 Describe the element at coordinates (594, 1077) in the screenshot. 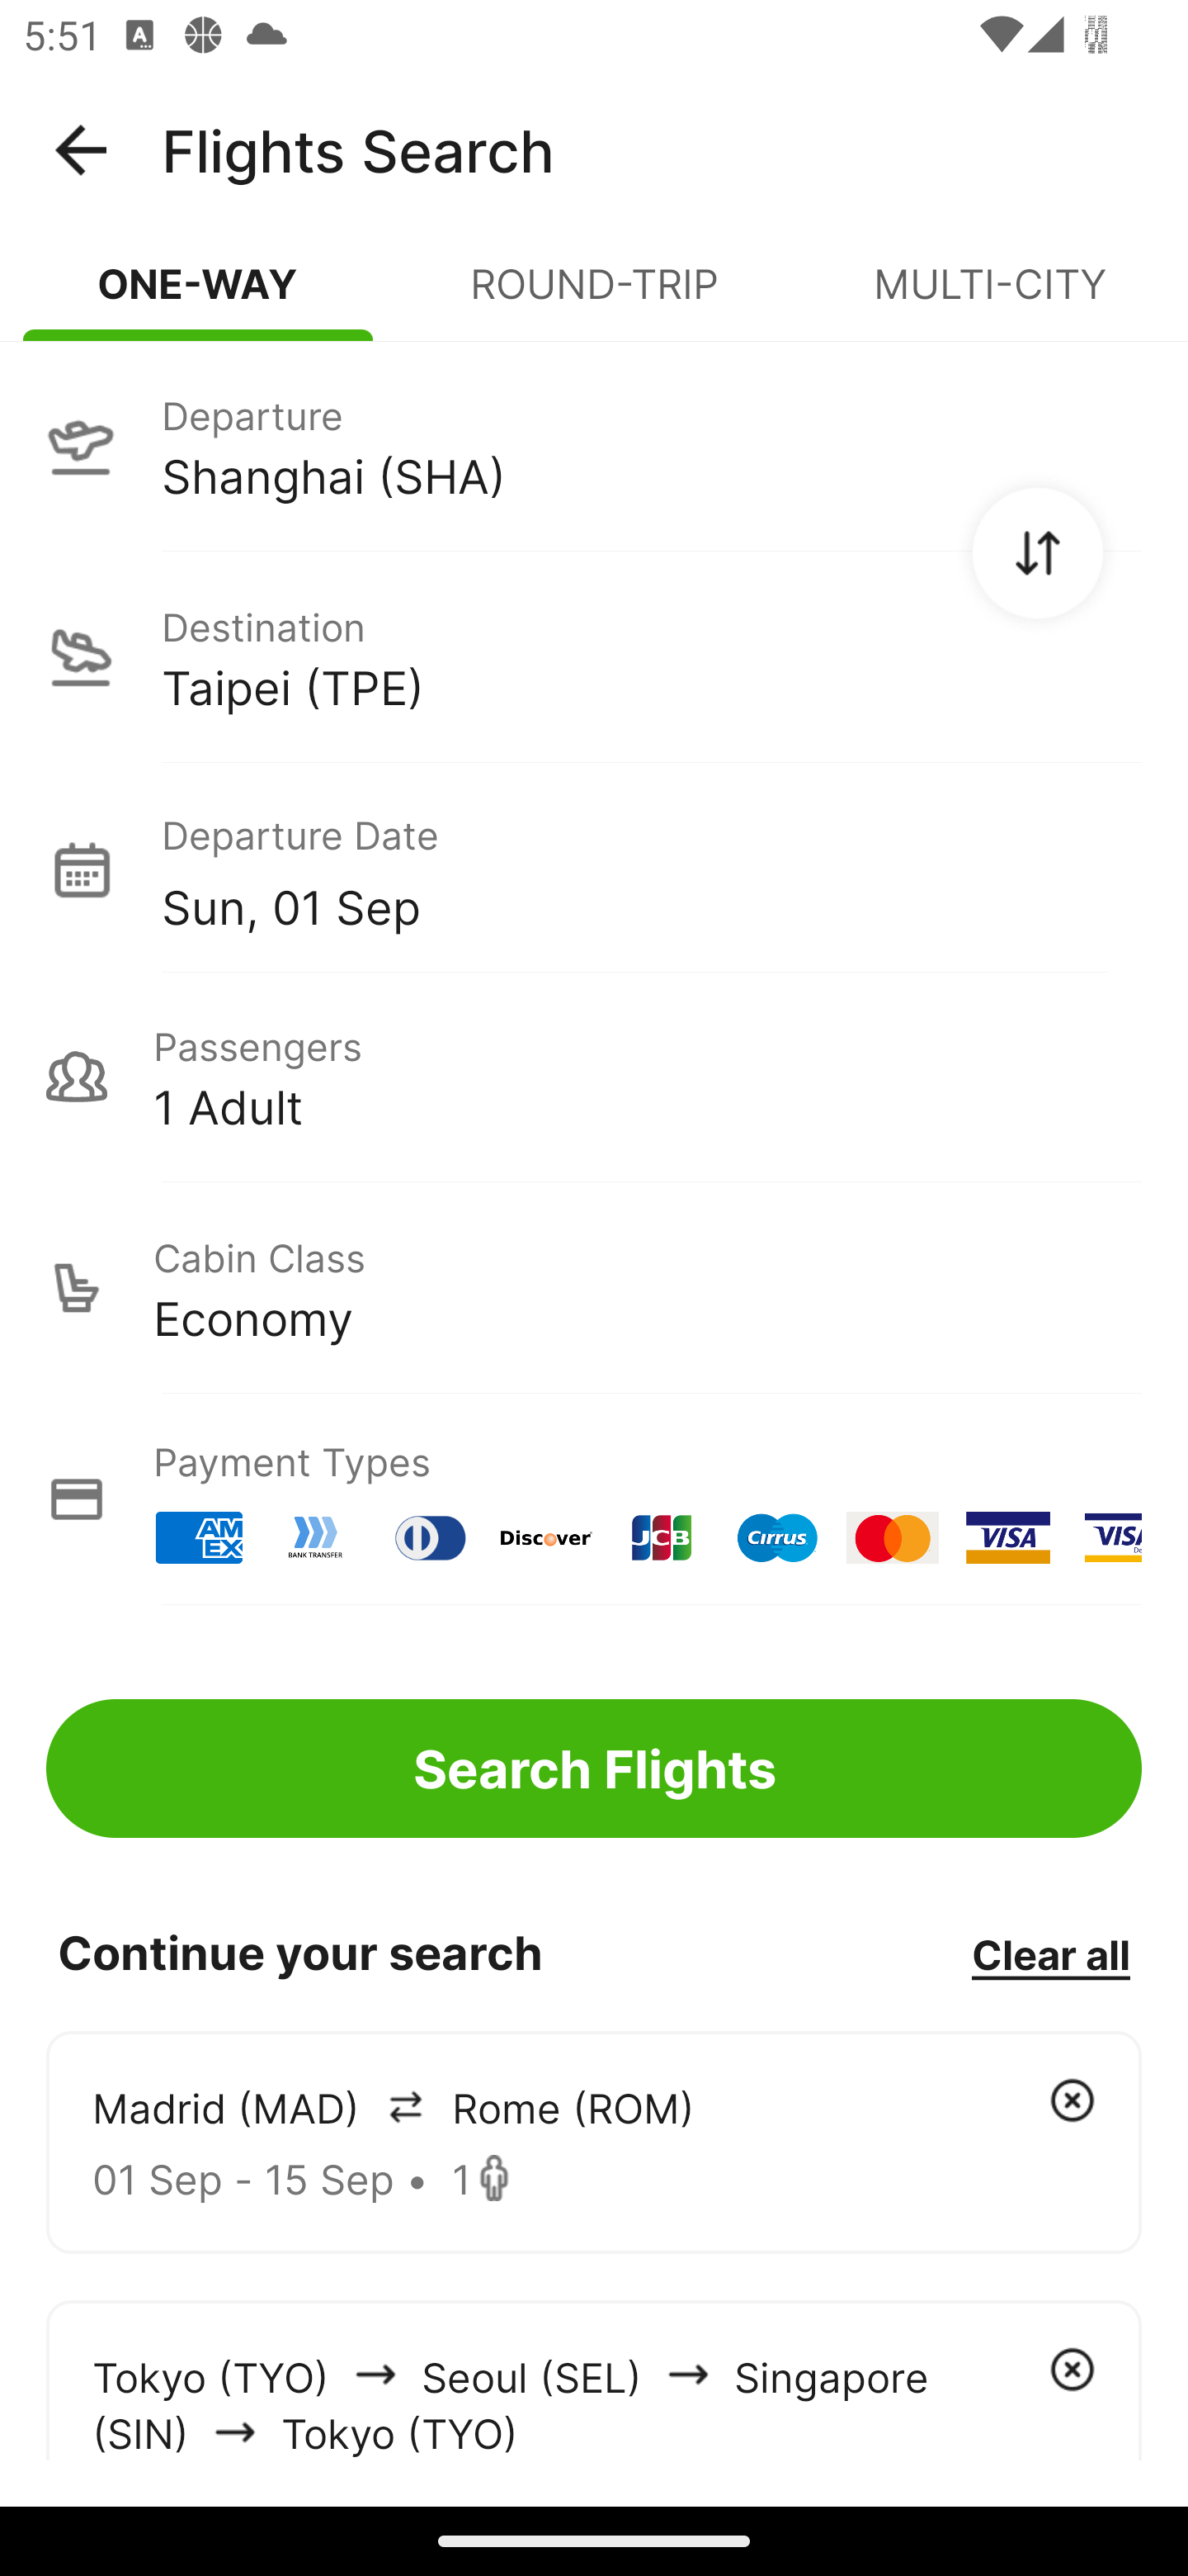

I see `Passengers 1 Adult` at that location.